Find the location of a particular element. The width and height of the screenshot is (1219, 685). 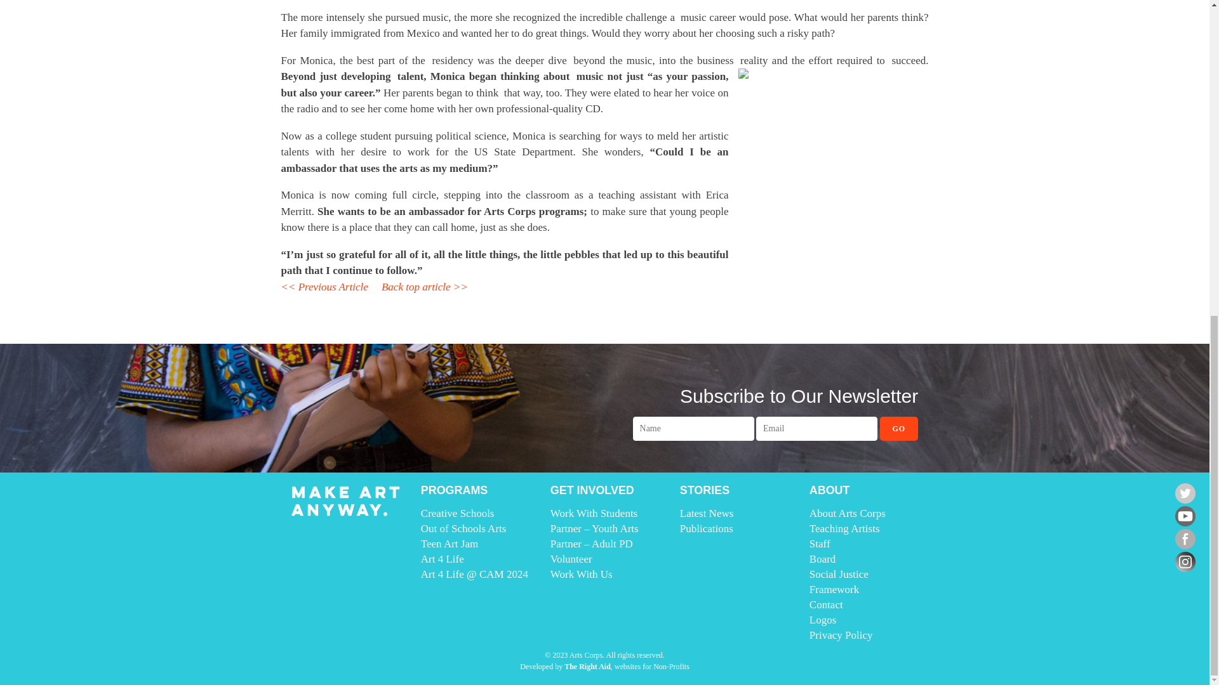

GO is located at coordinates (899, 429).